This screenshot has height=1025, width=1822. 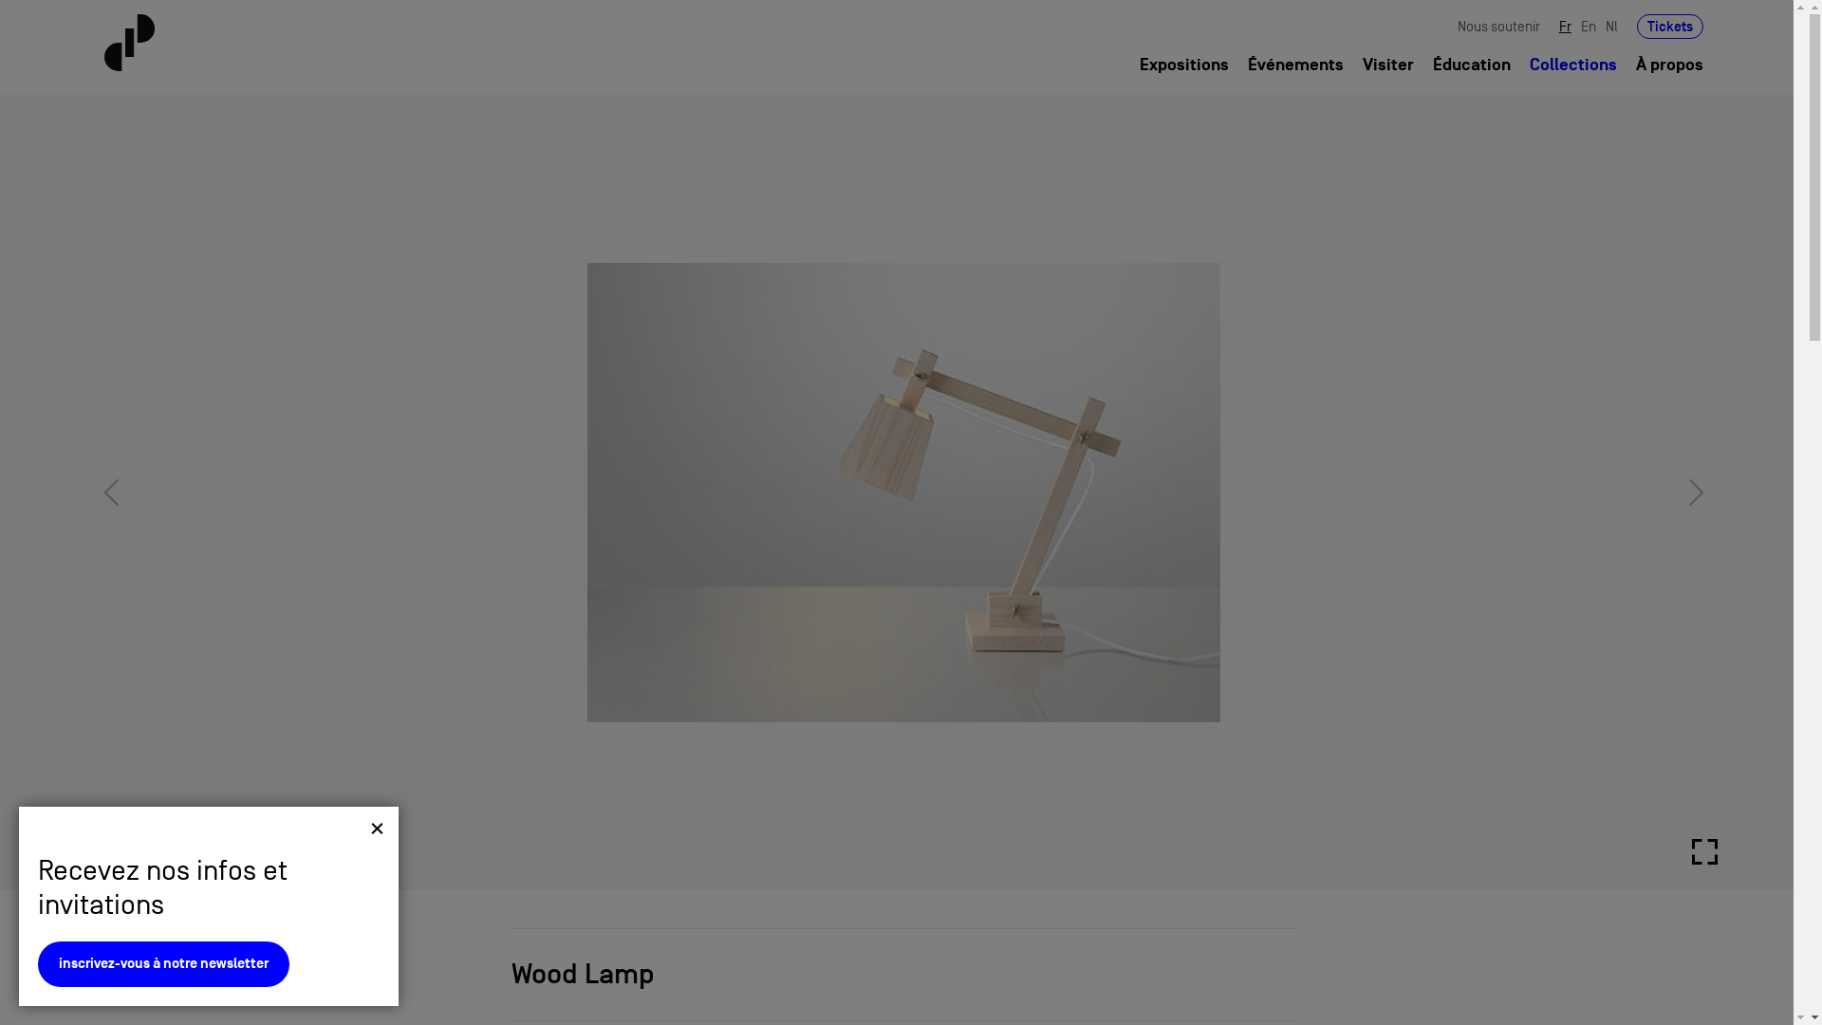 What do you see at coordinates (1184, 65) in the screenshot?
I see `Expositions` at bounding box center [1184, 65].